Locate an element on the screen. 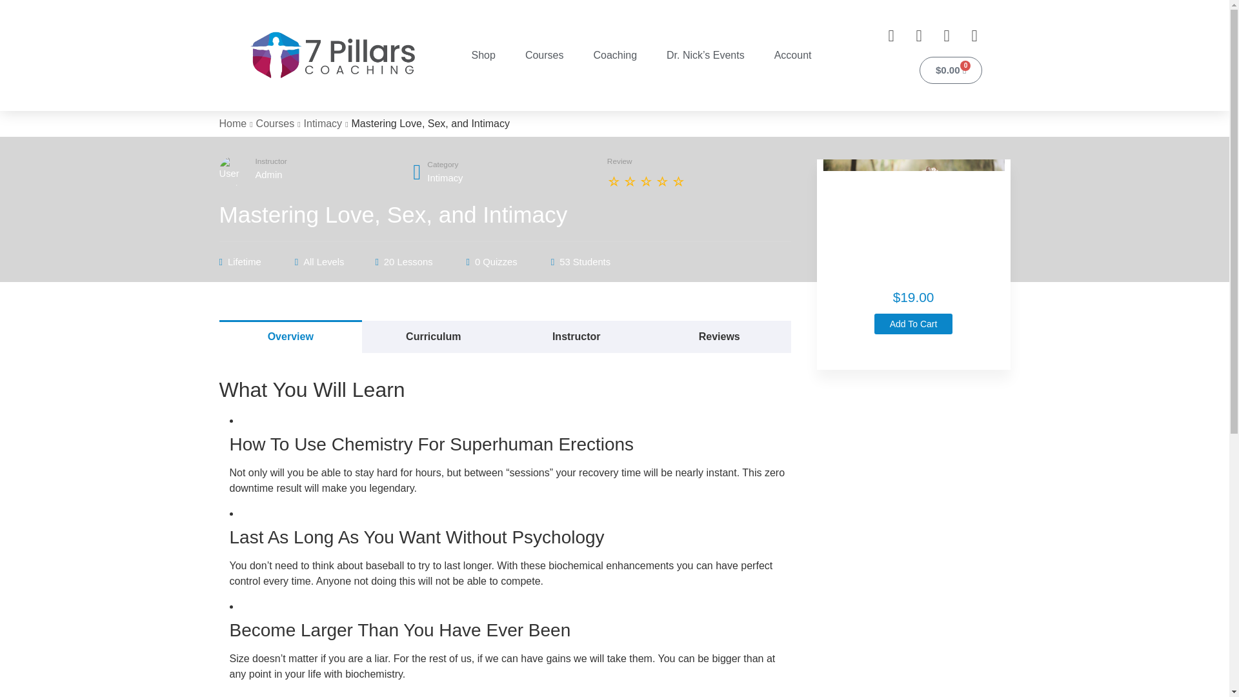  Courses is located at coordinates (545, 55).